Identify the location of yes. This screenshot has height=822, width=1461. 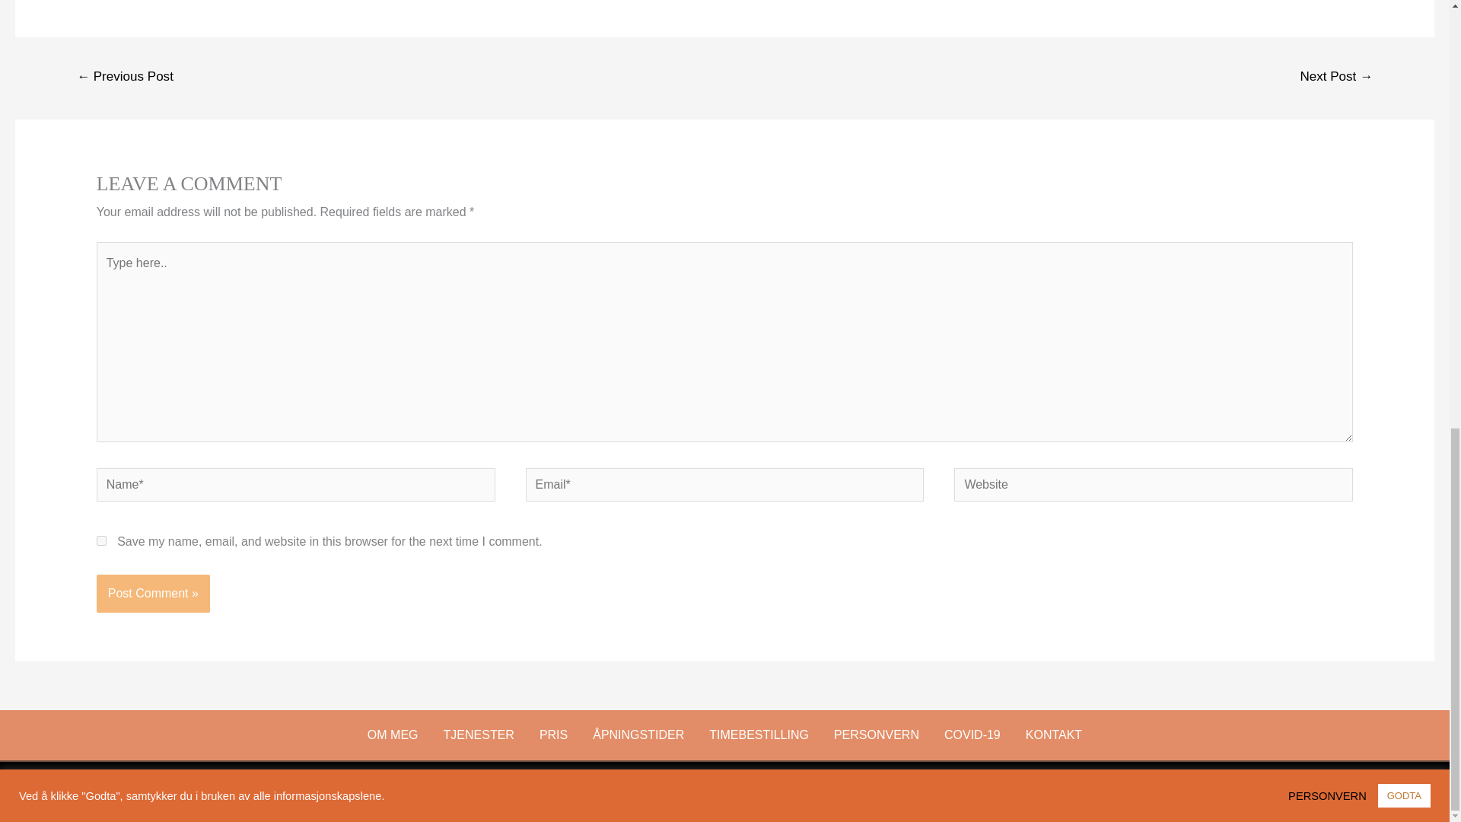
(101, 540).